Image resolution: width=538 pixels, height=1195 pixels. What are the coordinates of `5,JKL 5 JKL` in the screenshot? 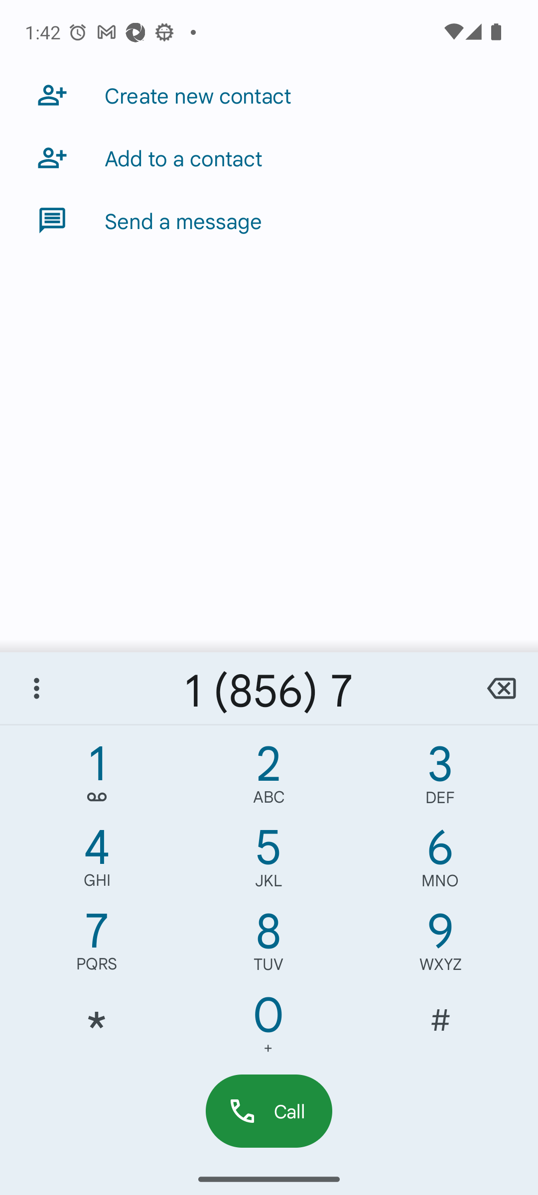 It's located at (269, 861).